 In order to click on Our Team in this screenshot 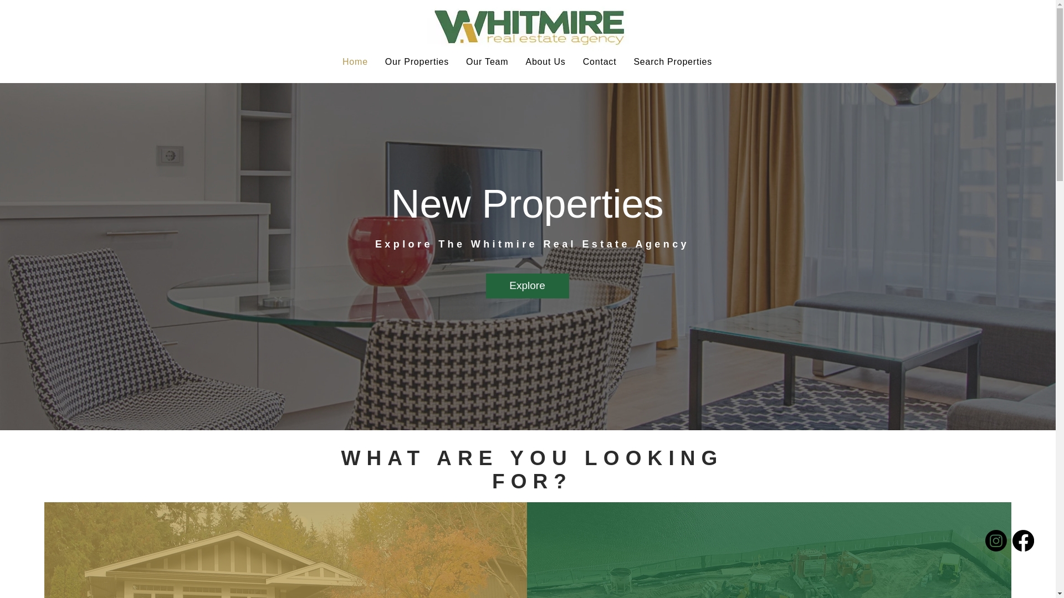, I will do `click(487, 61)`.